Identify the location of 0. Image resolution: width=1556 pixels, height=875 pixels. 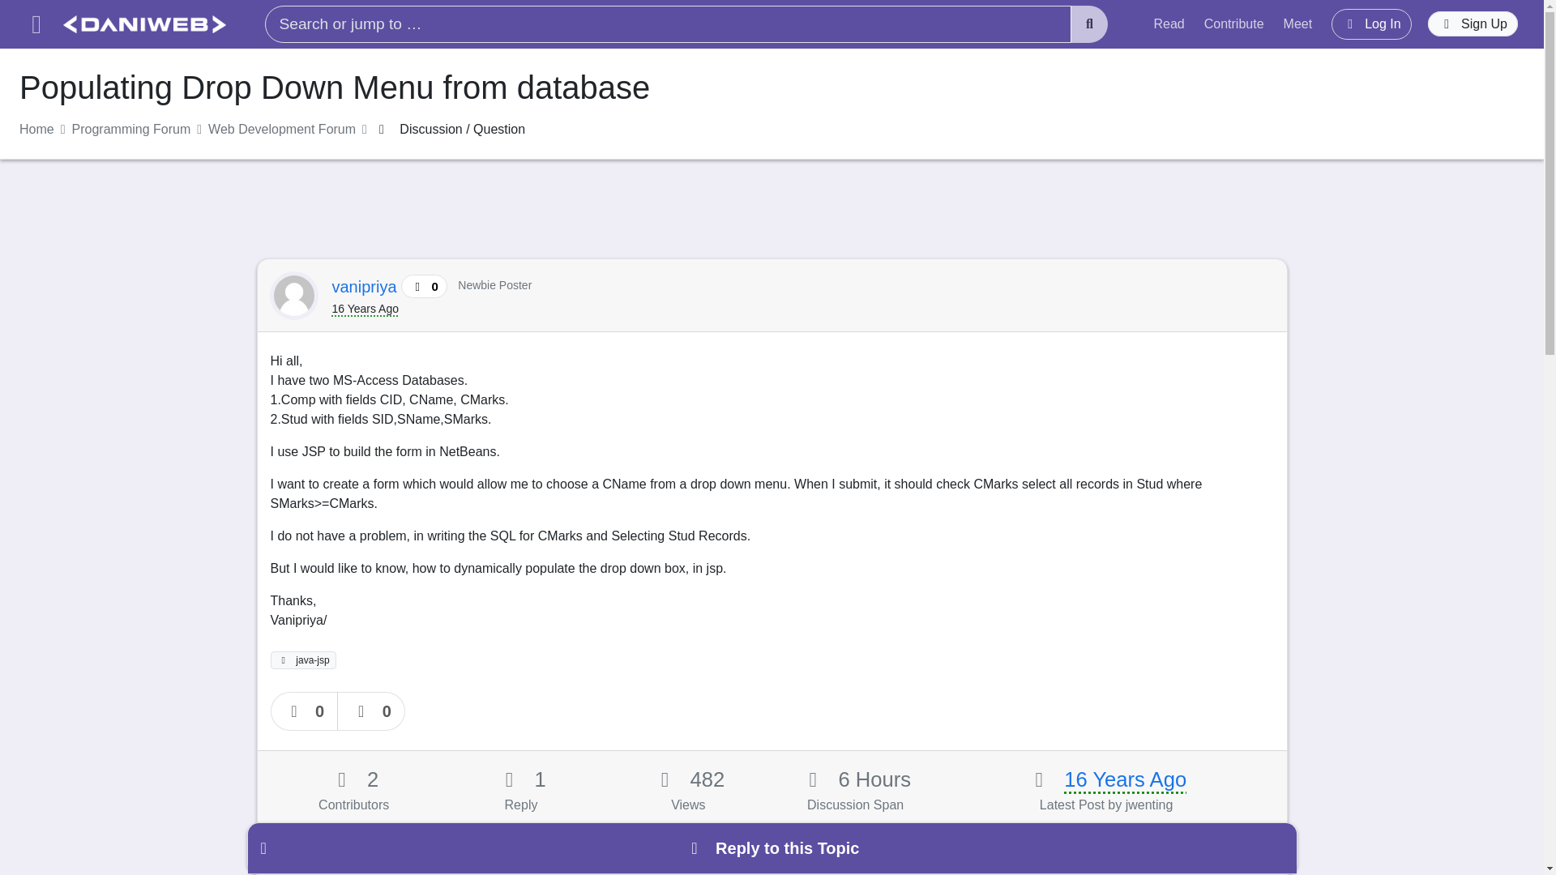
(371, 711).